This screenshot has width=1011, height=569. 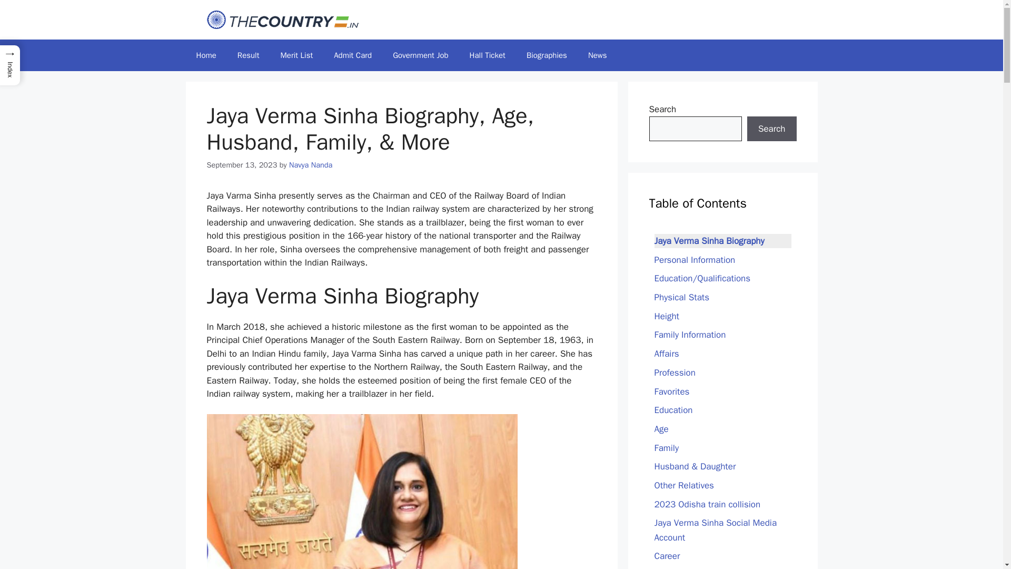 I want to click on 2023 Odisha train collision, so click(x=707, y=504).